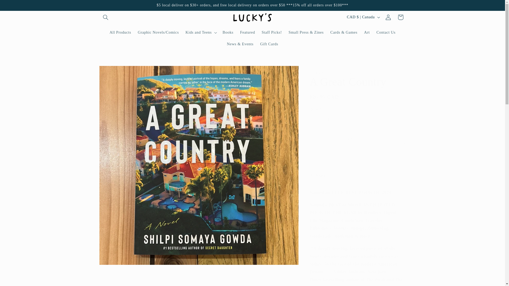 This screenshot has width=509, height=286. Describe the element at coordinates (401, 17) in the screenshot. I see `Cart` at that location.